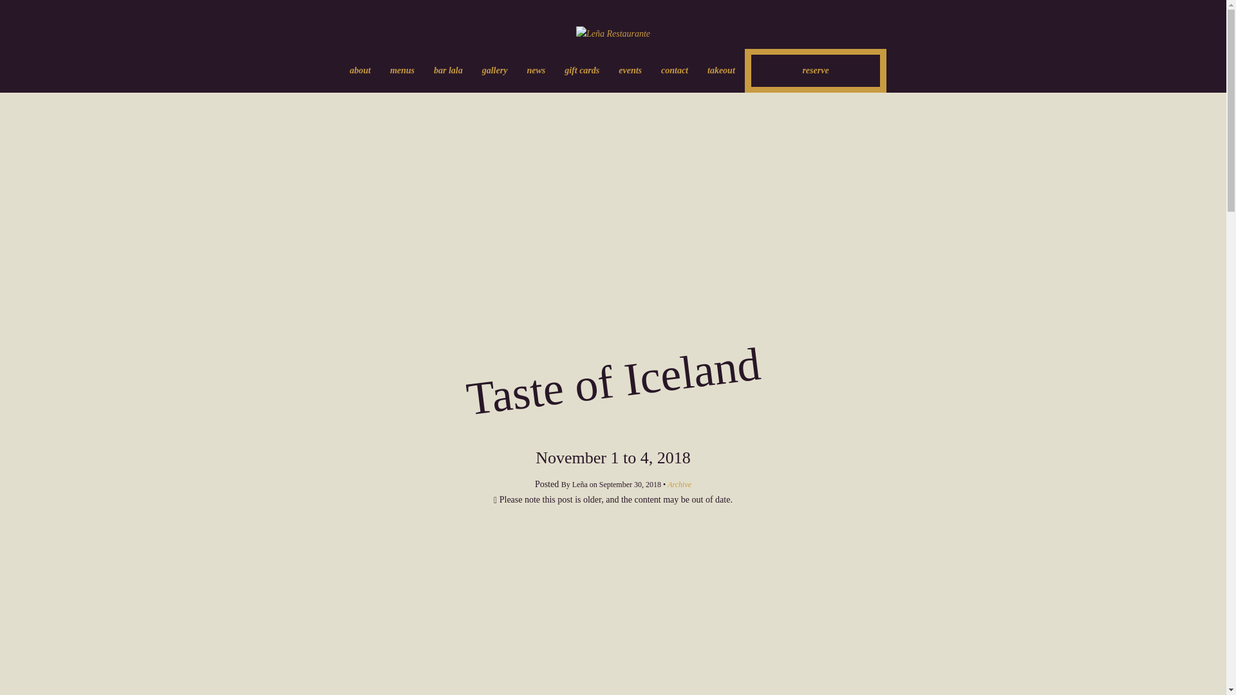 Image resolution: width=1236 pixels, height=695 pixels. I want to click on takeout, so click(721, 71).